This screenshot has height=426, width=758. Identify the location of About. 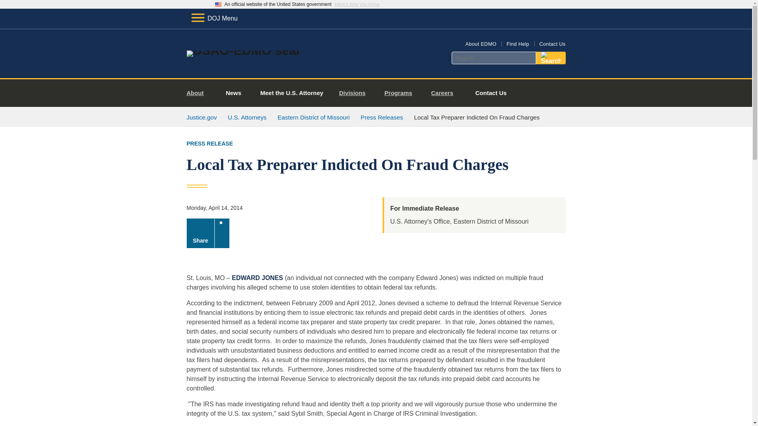
(198, 93).